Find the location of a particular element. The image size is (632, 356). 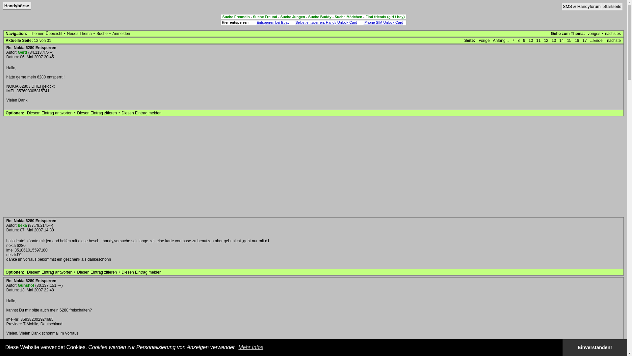

Diesen Eintrag melden is located at coordinates (142, 113).